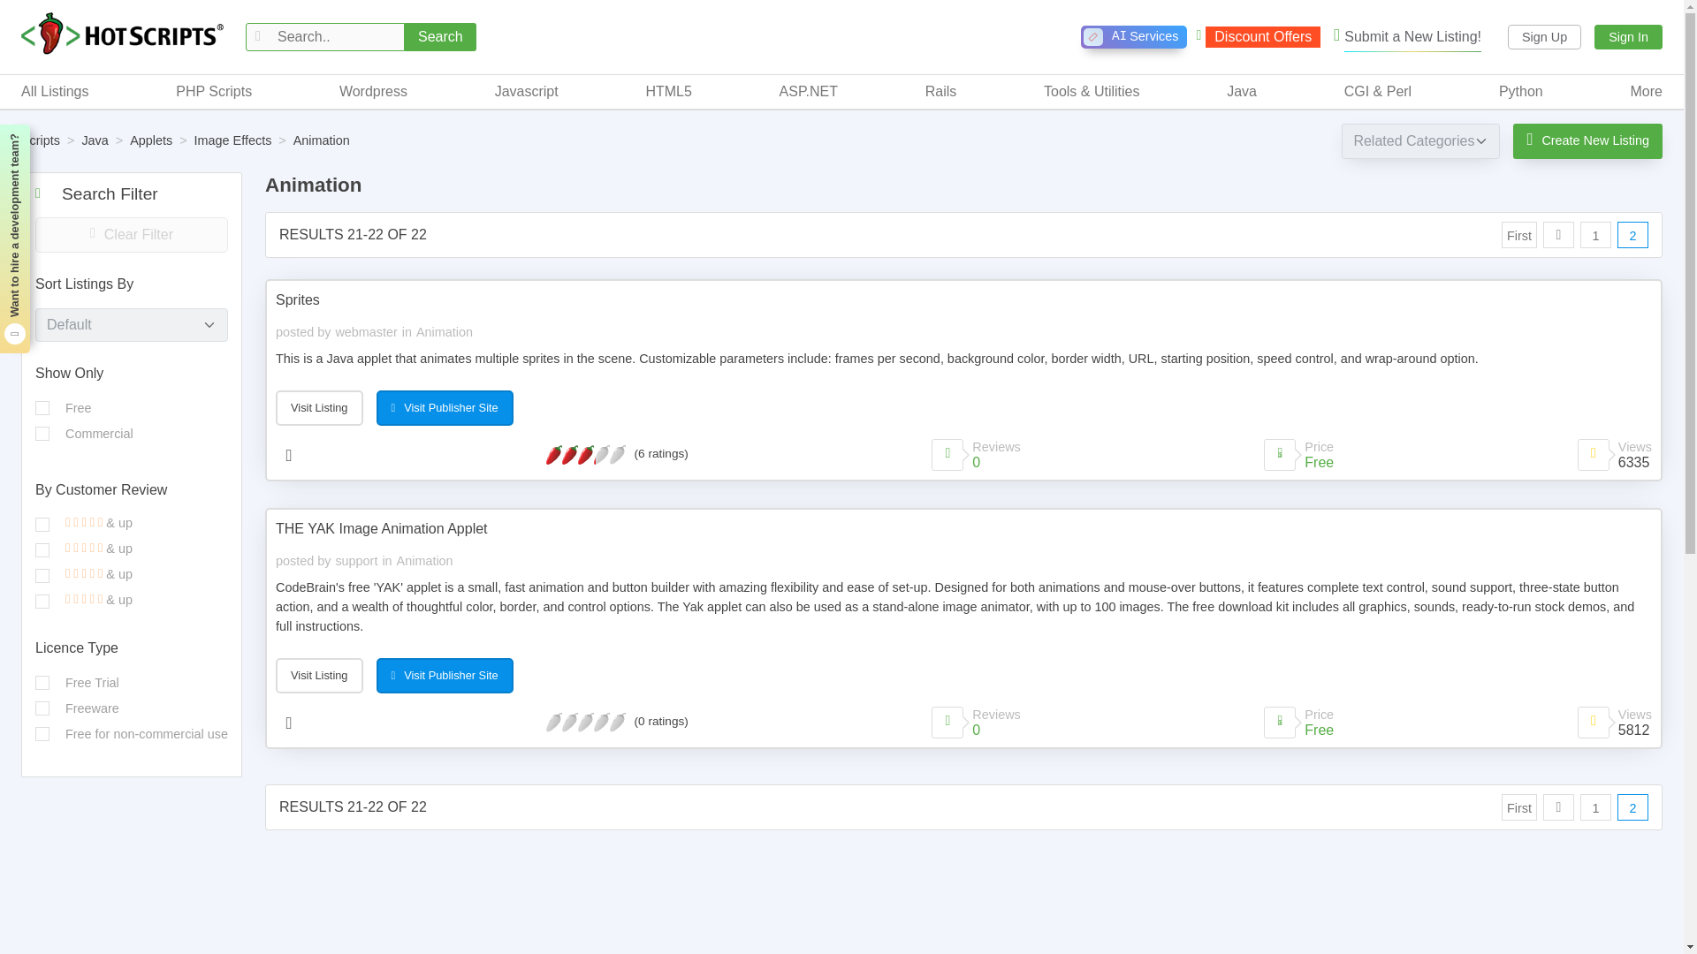  I want to click on Sign In, so click(1628, 37).